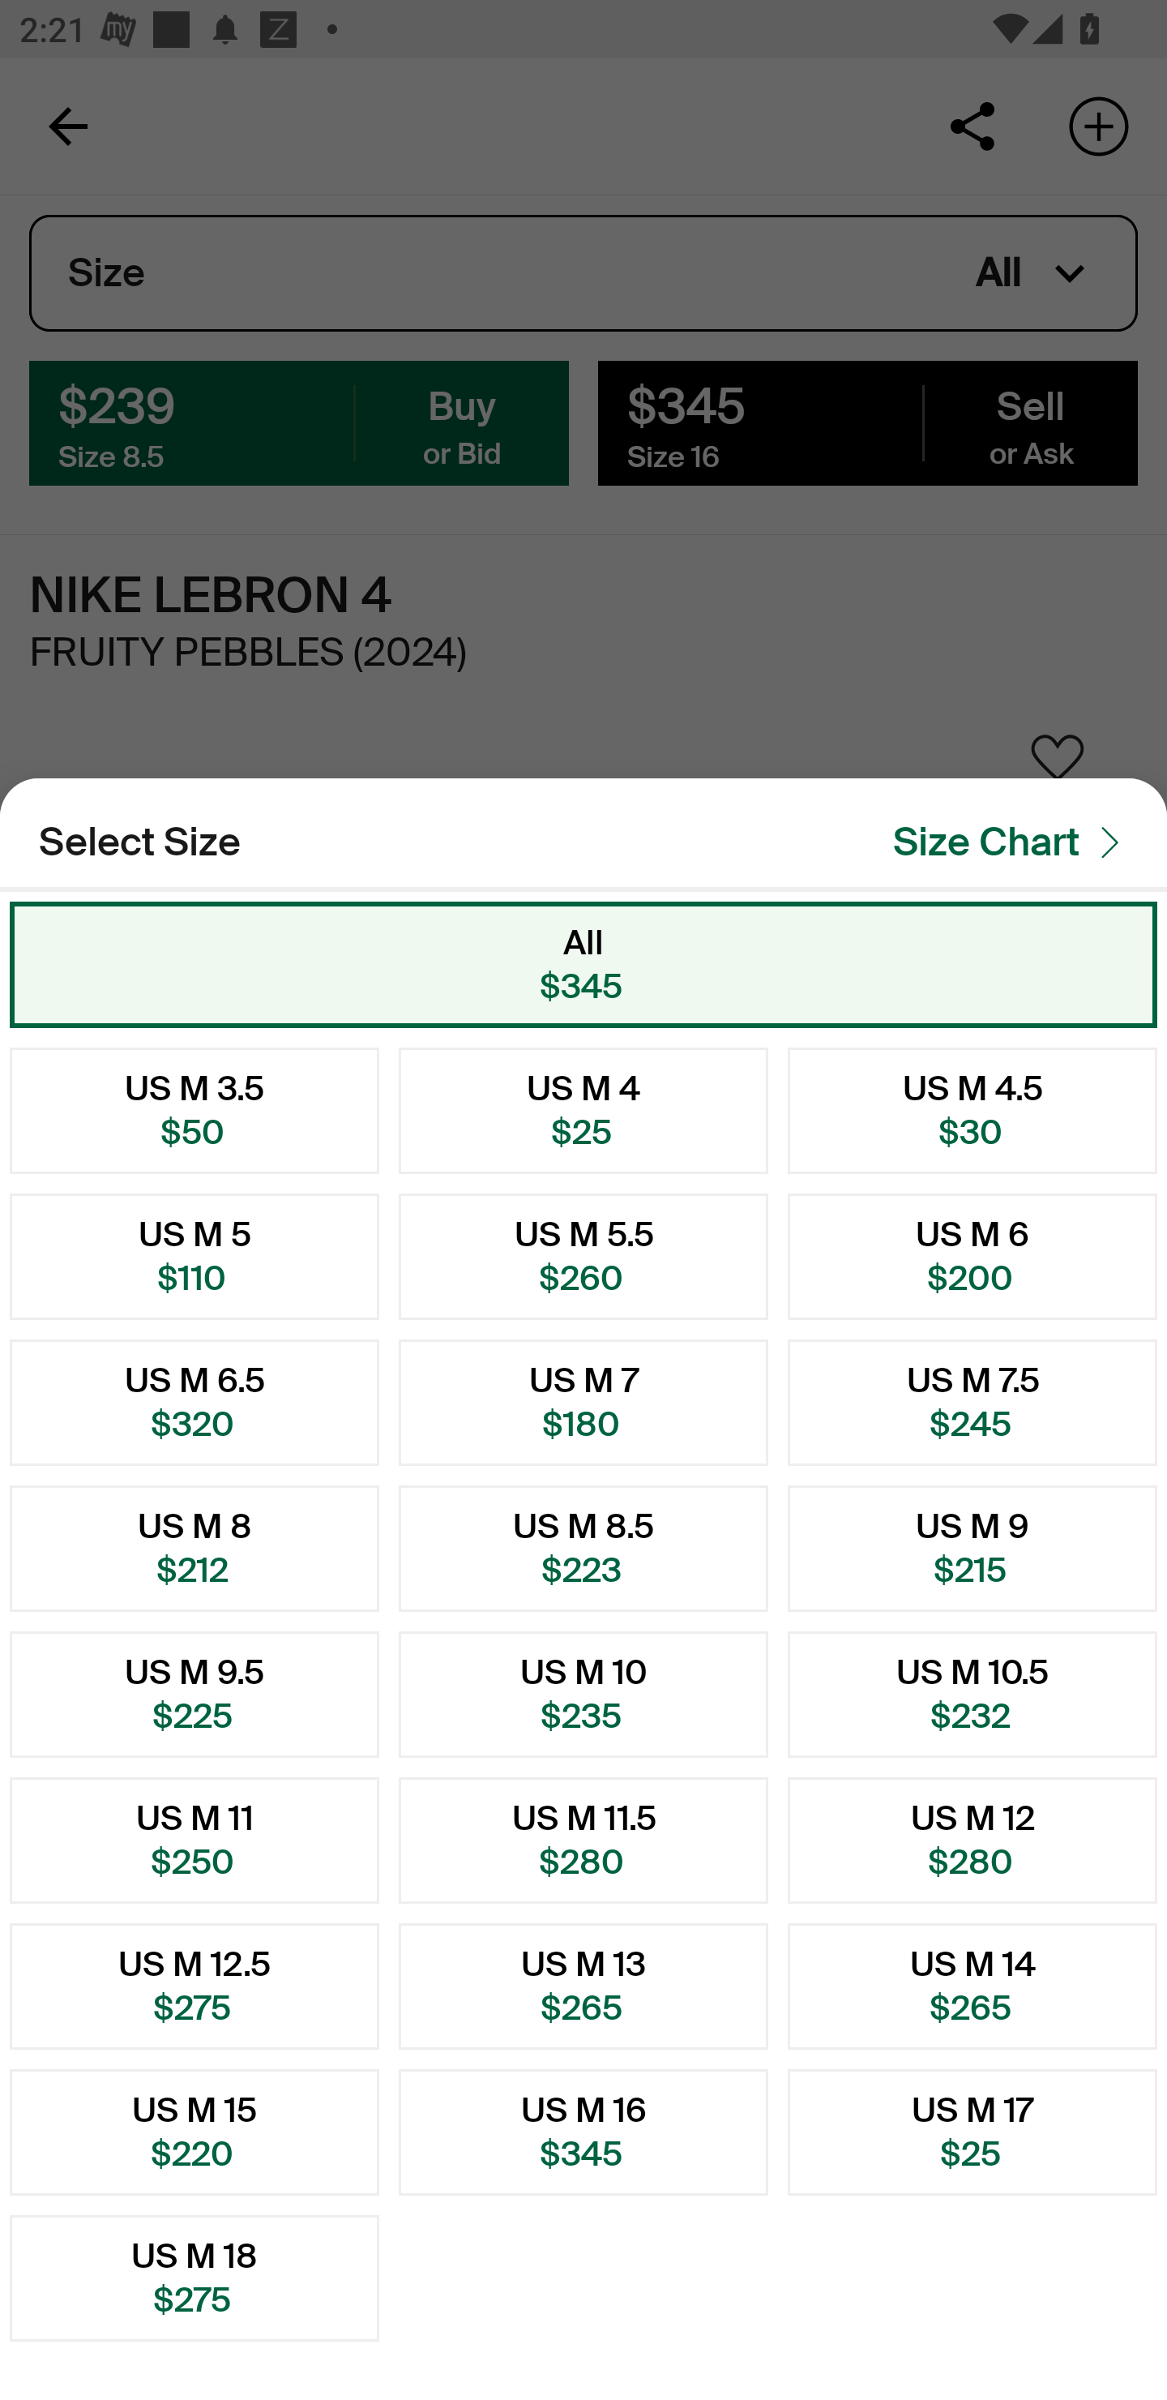  What do you see at coordinates (972, 1549) in the screenshot?
I see `US M 9 $215` at bounding box center [972, 1549].